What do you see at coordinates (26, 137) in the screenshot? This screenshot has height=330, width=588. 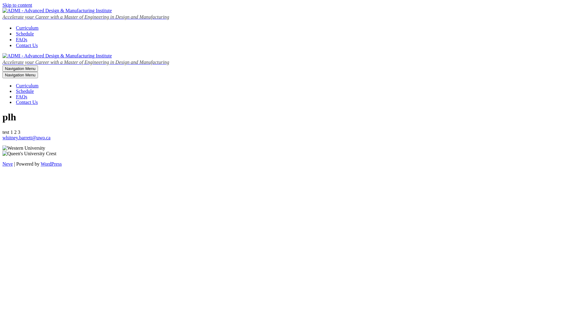 I see `whitney.barrett@uwo.ca` at bounding box center [26, 137].